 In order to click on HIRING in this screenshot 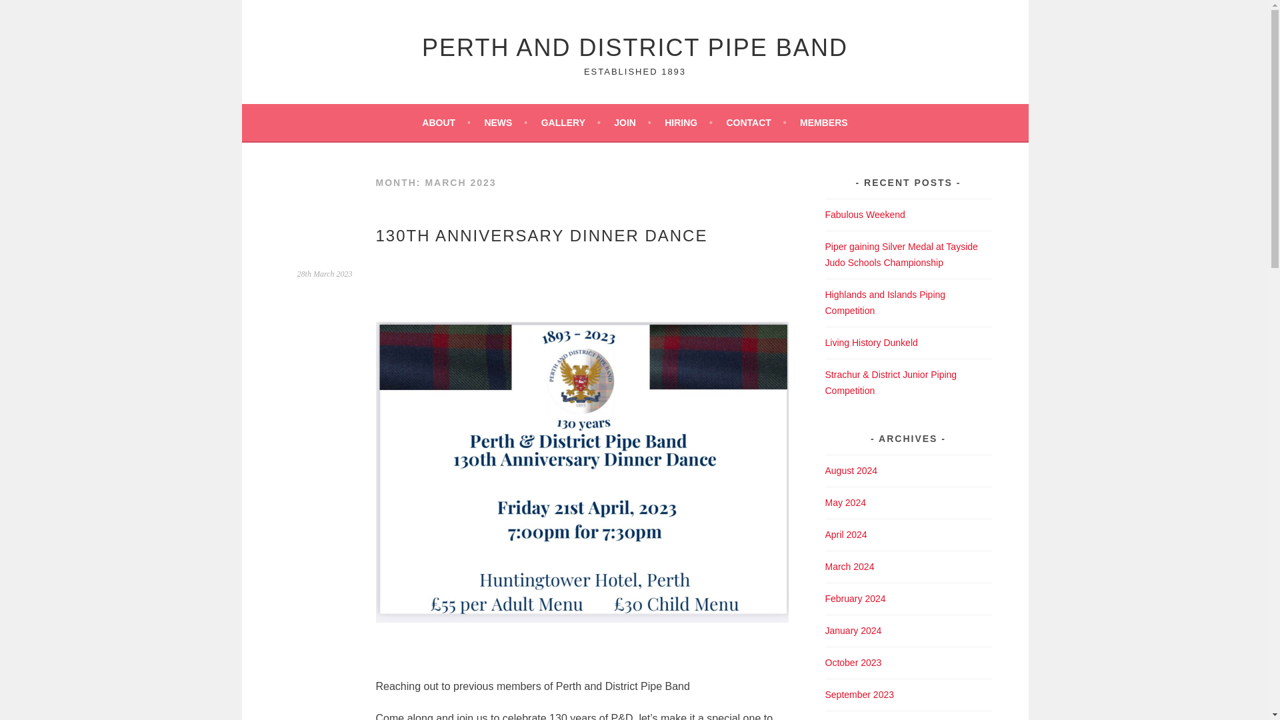, I will do `click(688, 122)`.